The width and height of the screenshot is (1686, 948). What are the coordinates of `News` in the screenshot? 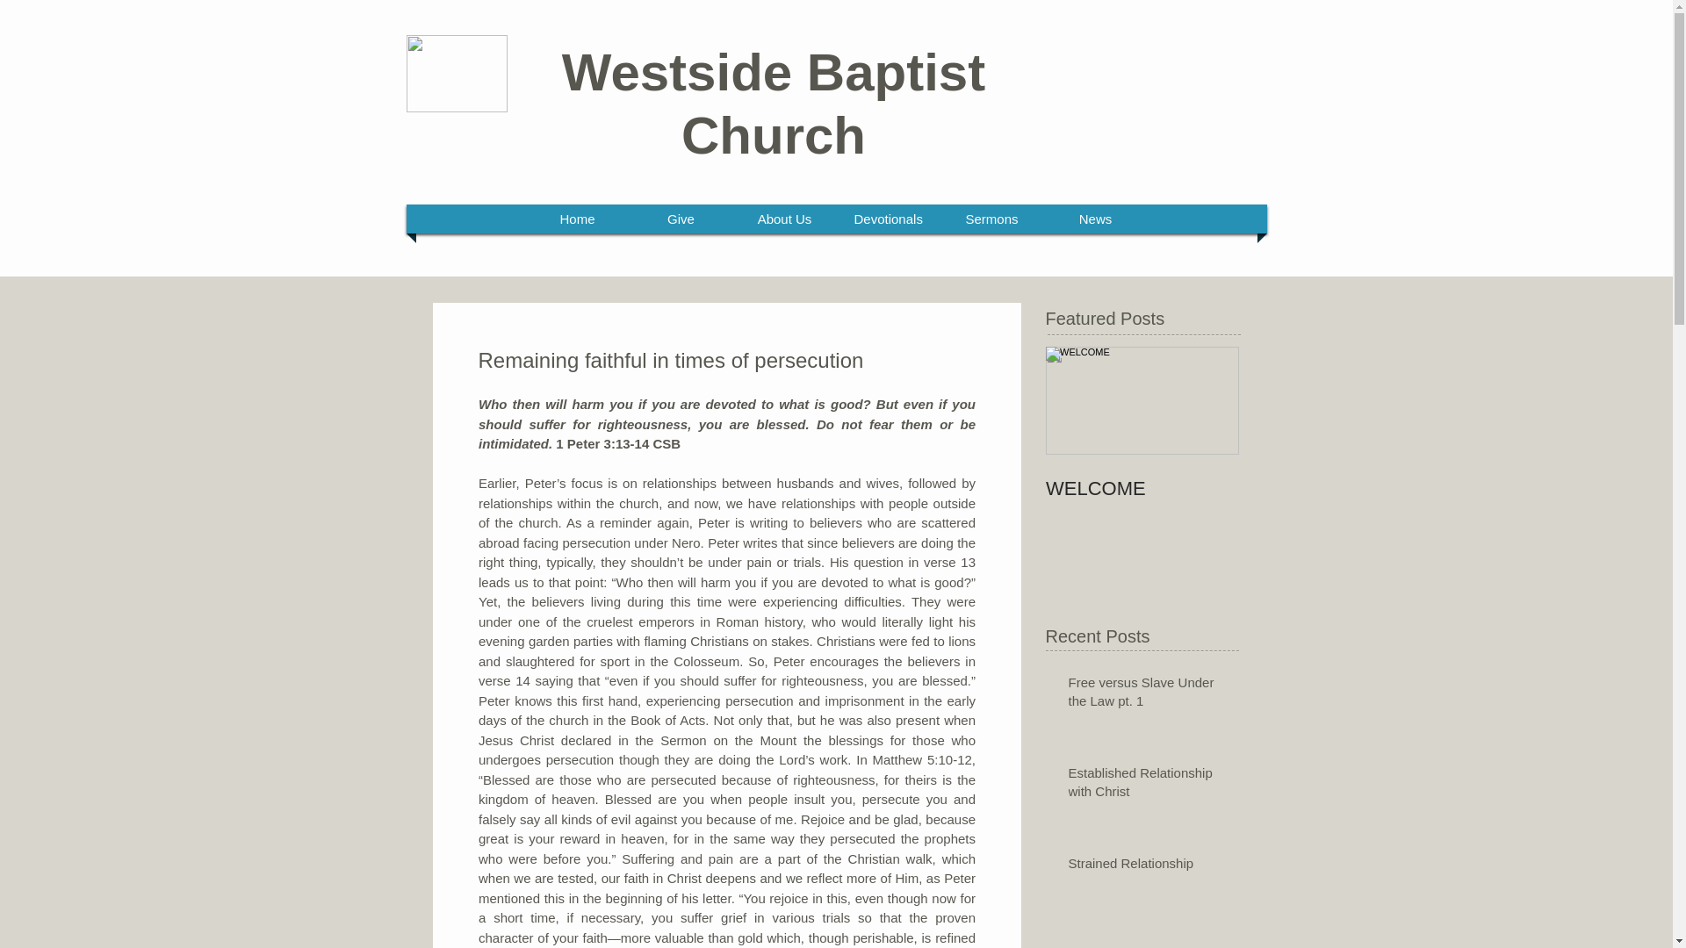 It's located at (1096, 219).